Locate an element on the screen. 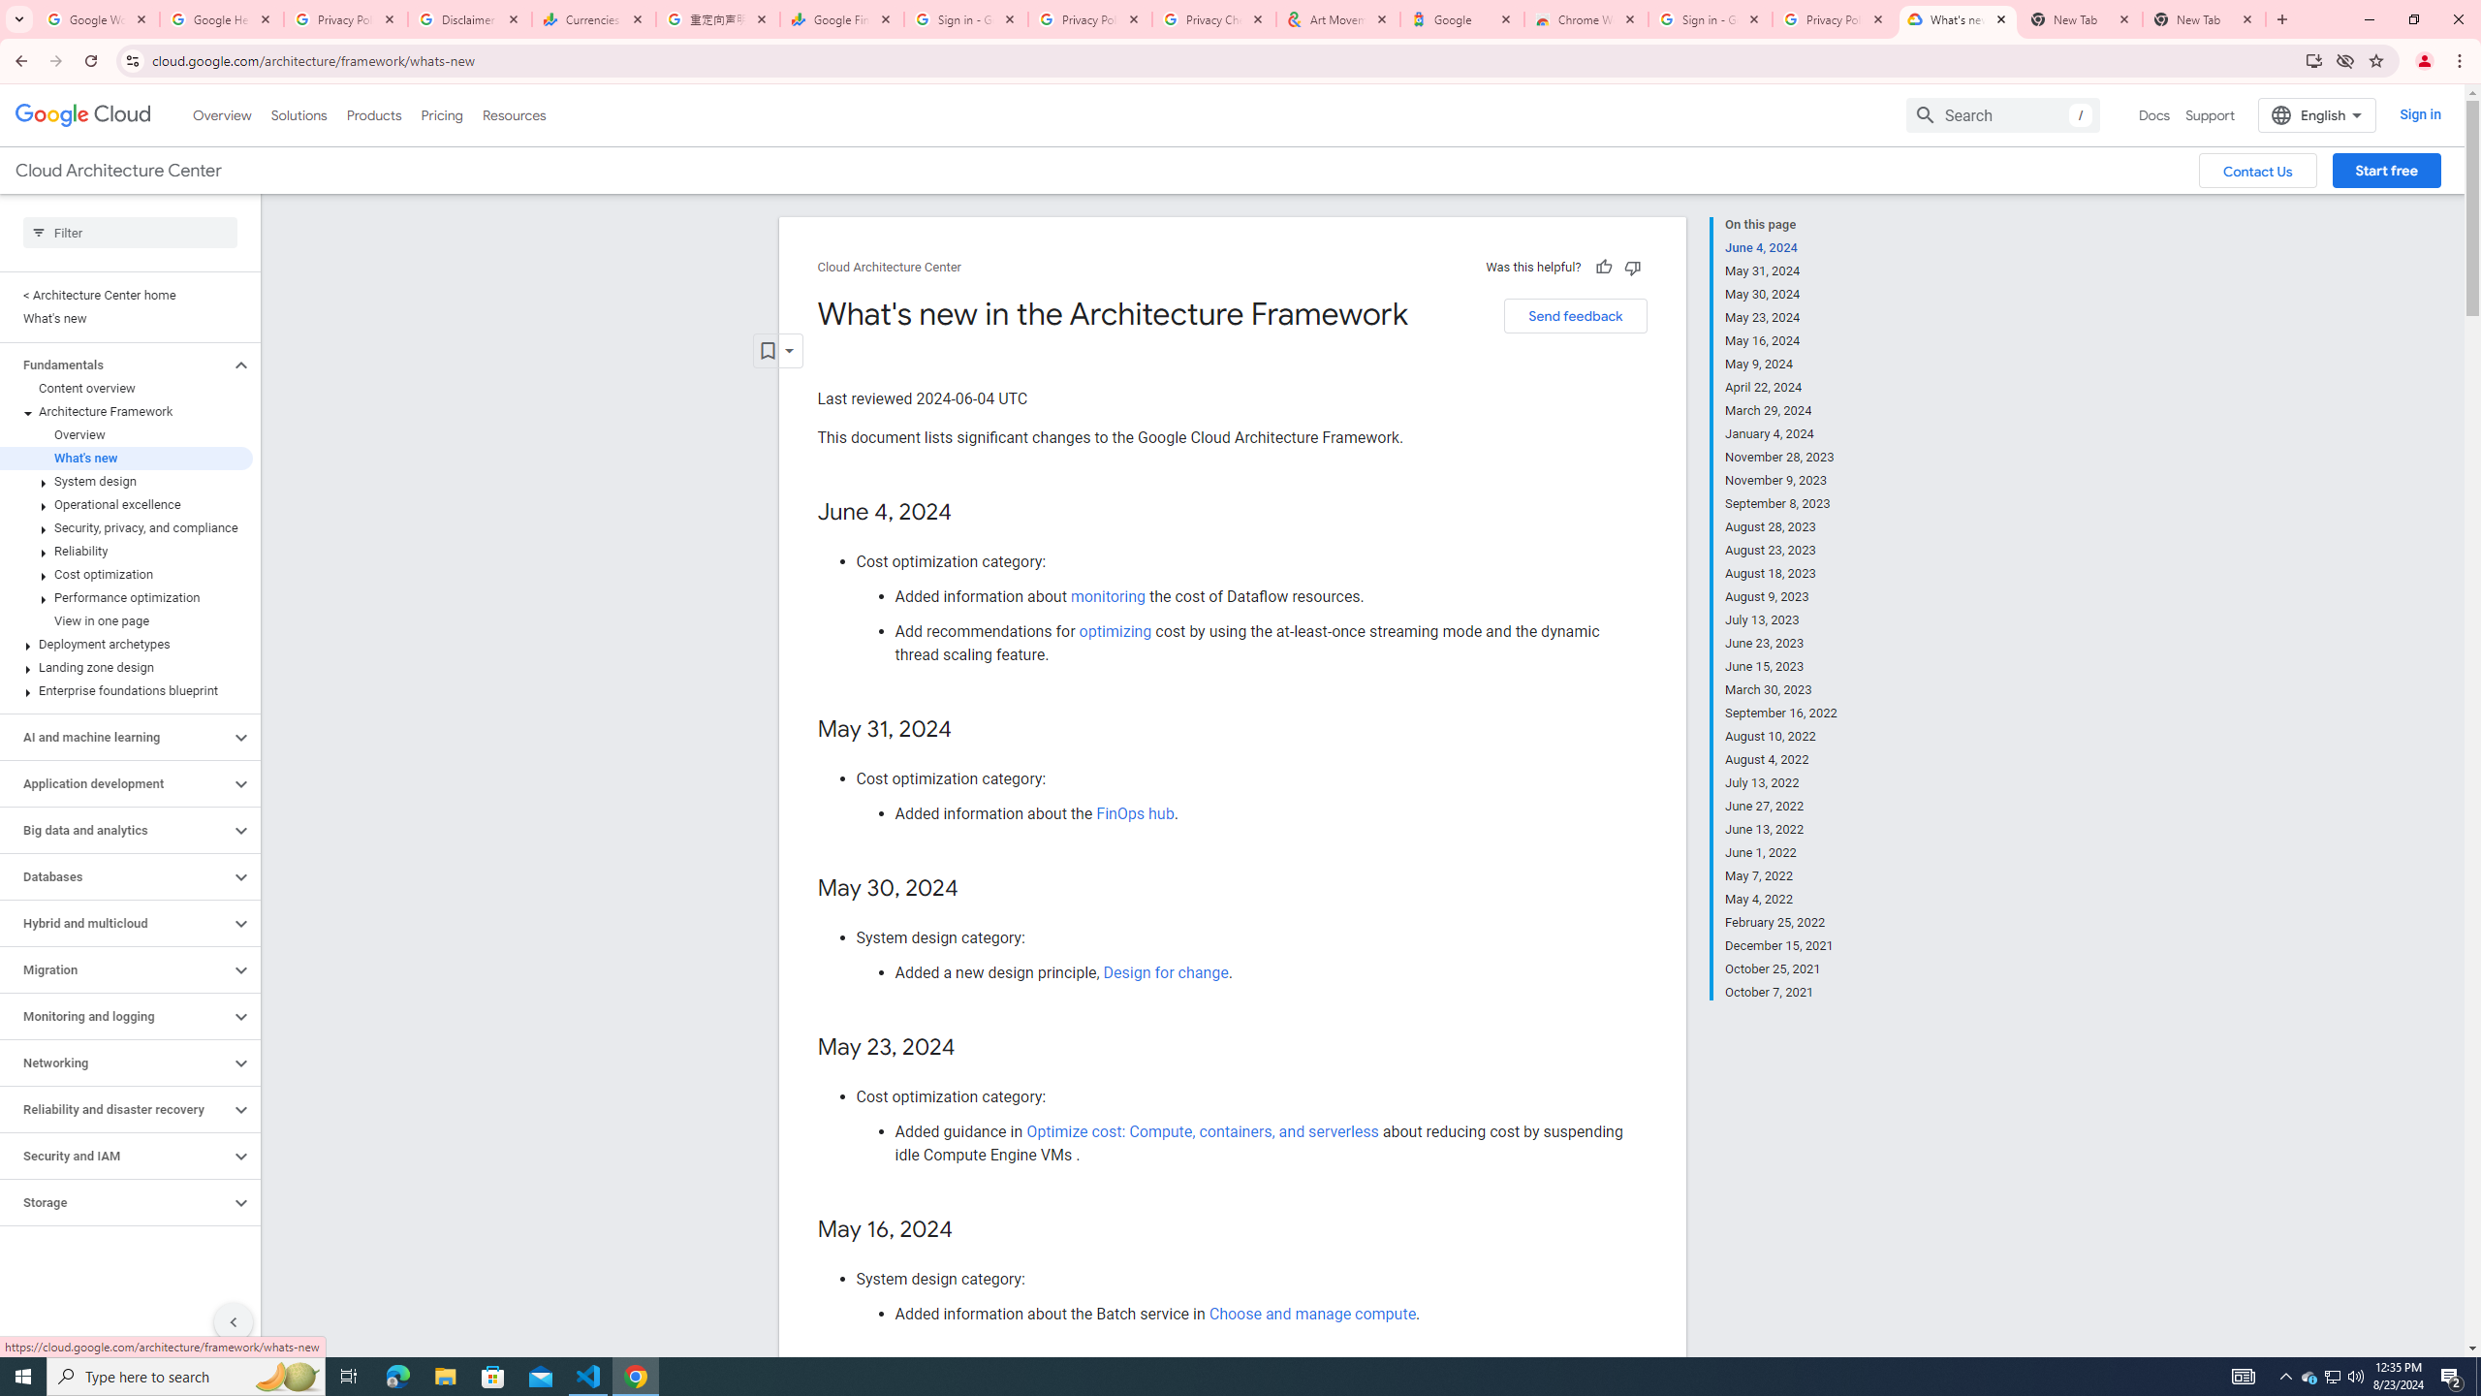 The image size is (2481, 1396). Type to filter is located at coordinates (130, 233).